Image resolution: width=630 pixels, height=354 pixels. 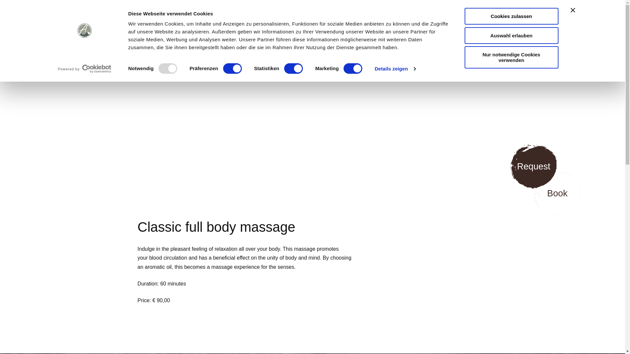 What do you see at coordinates (511, 35) in the screenshot?
I see `Auswahl erlauben` at bounding box center [511, 35].